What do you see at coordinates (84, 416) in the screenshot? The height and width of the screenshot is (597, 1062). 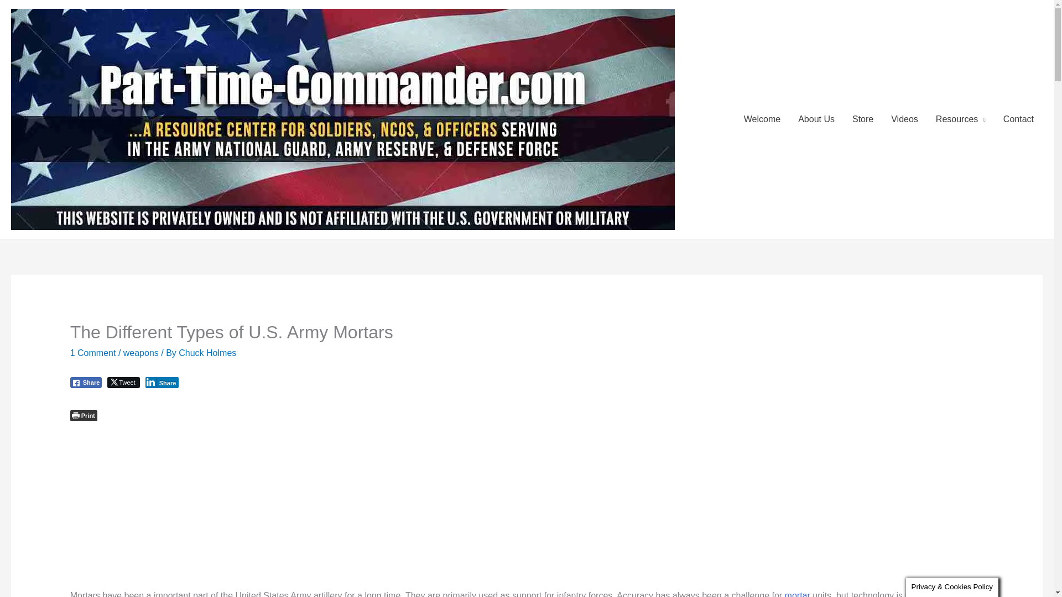 I see `Print` at bounding box center [84, 416].